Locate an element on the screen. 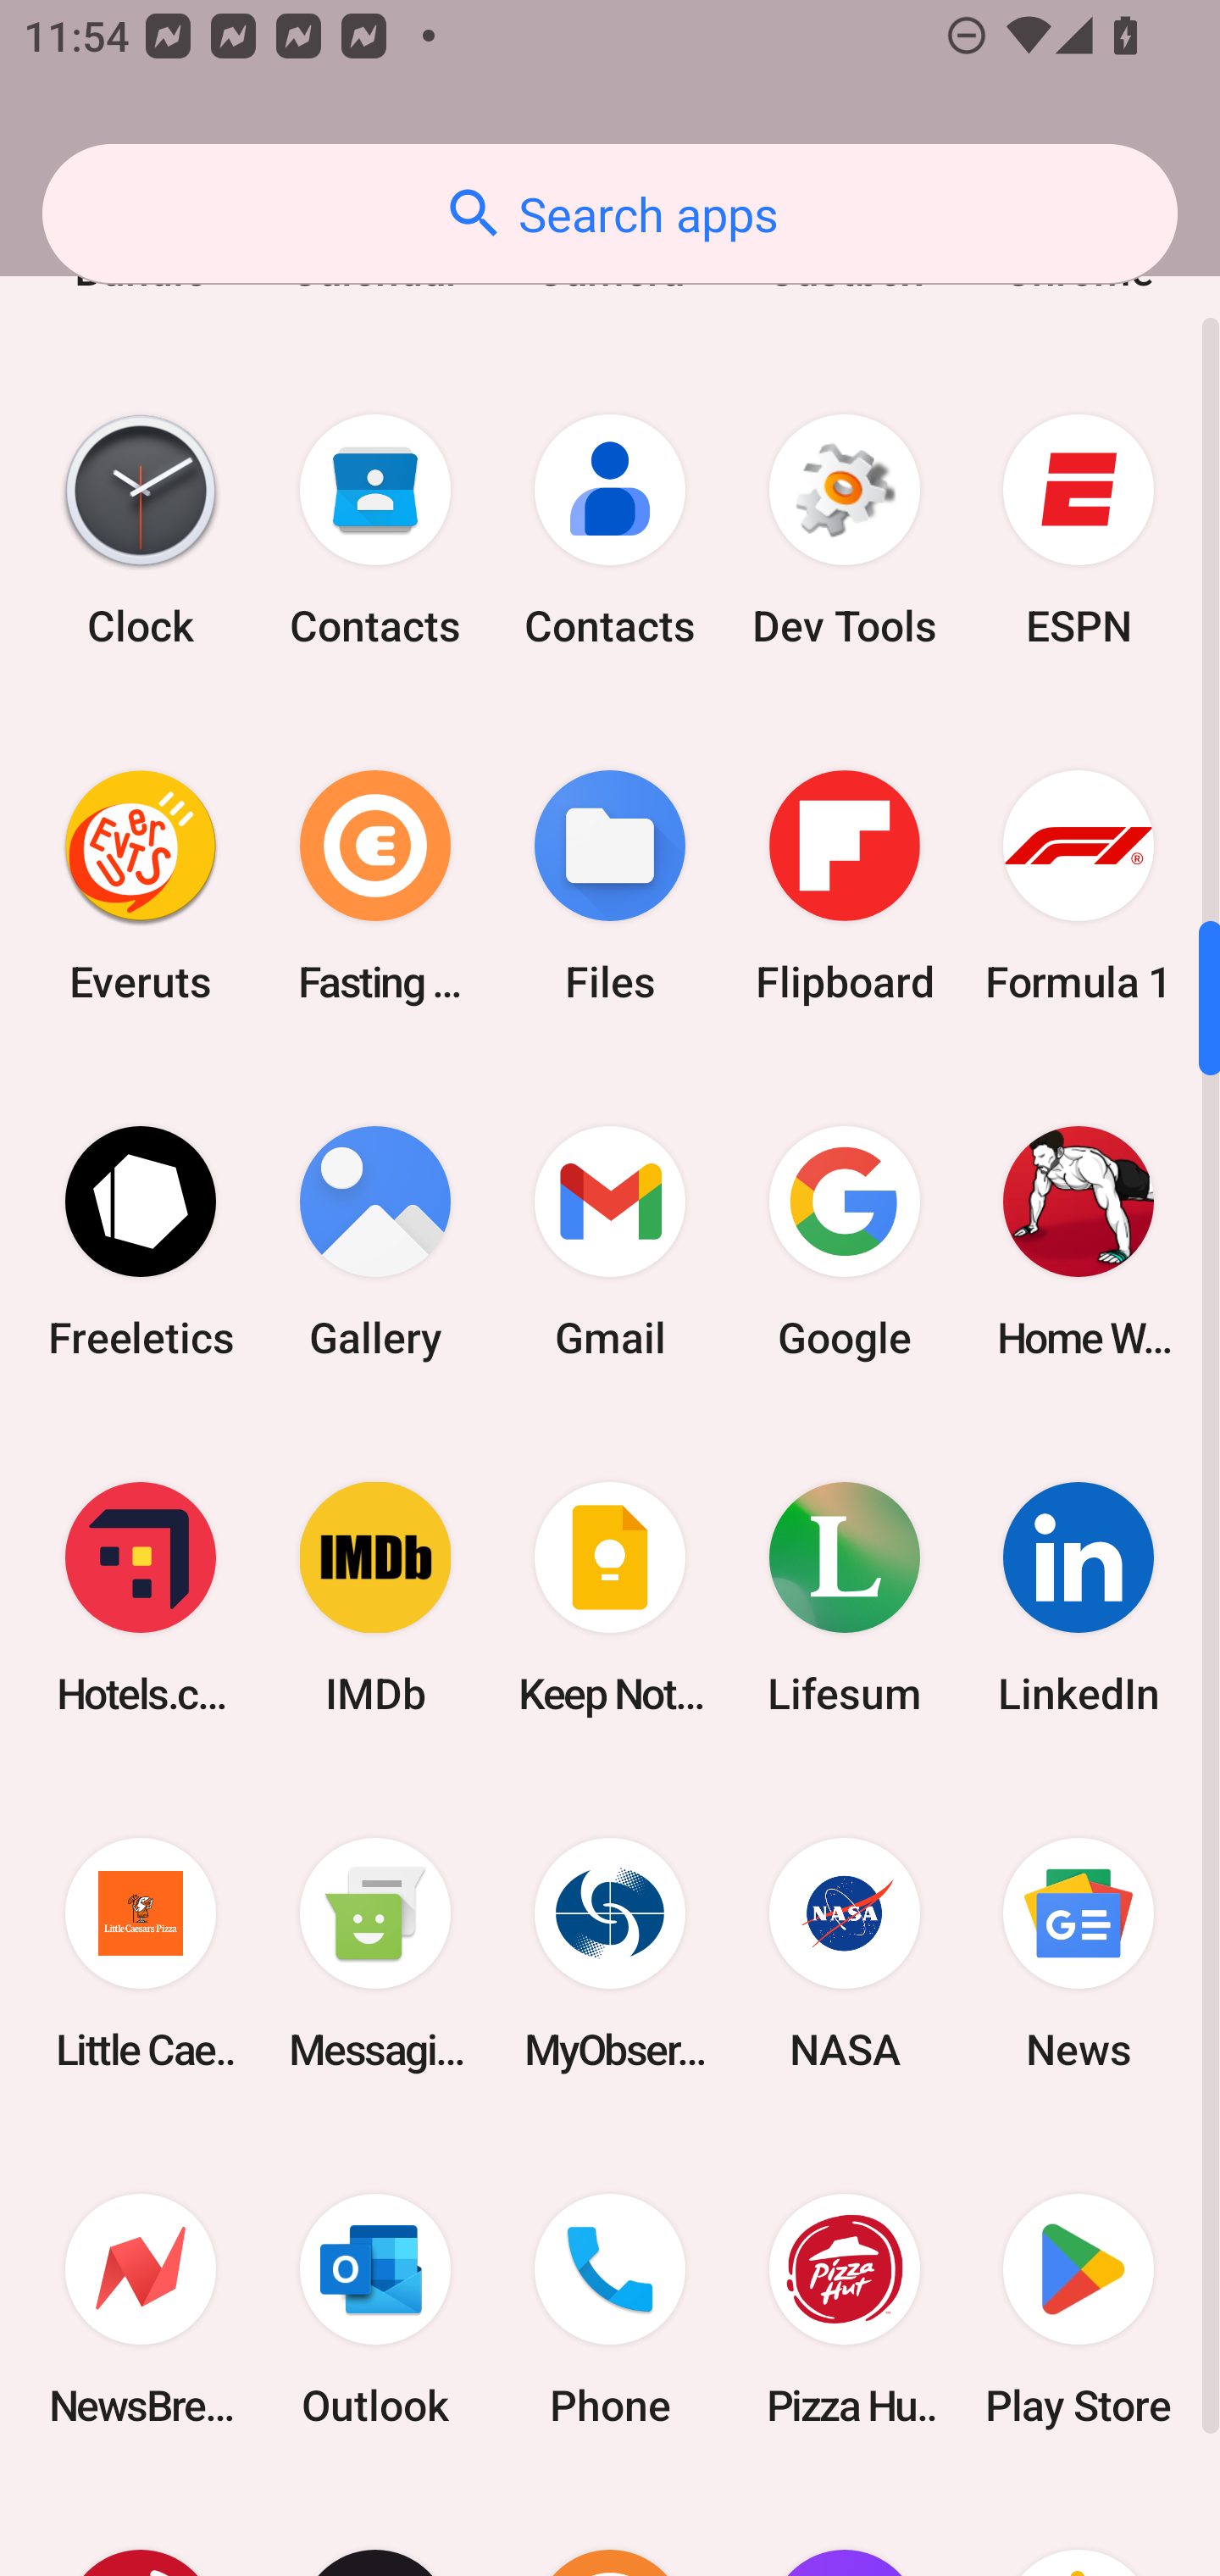 The height and width of the screenshot is (2576, 1220). Pizza Hut HK & Macau is located at coordinates (844, 2310).